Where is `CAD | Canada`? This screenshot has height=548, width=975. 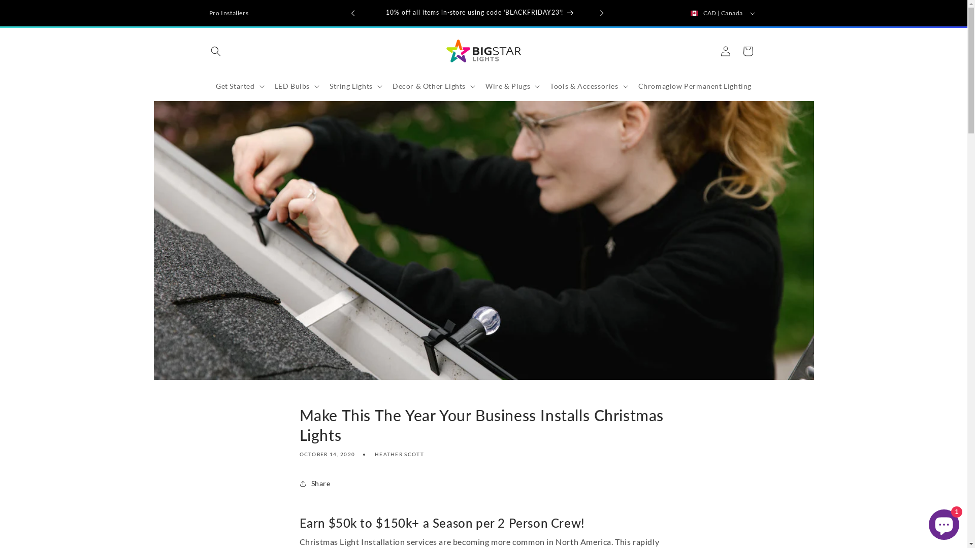 CAD | Canada is located at coordinates (722, 13).